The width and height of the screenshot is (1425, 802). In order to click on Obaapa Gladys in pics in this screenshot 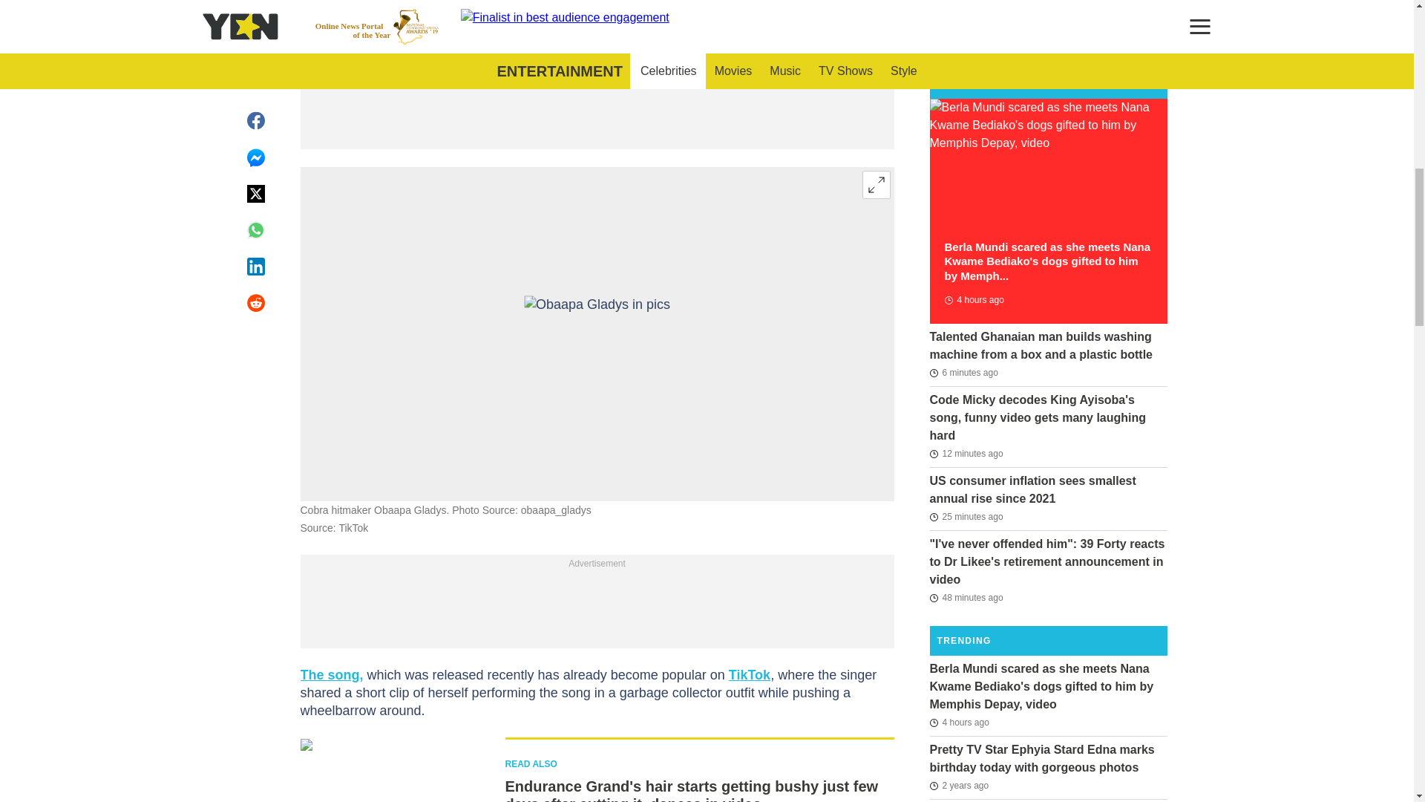, I will do `click(597, 334)`.